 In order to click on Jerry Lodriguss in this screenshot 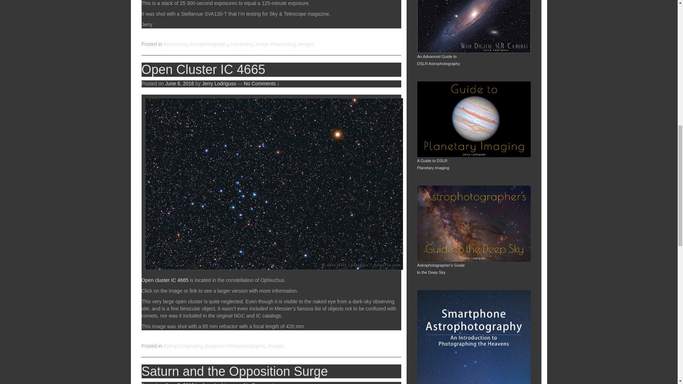, I will do `click(219, 83)`.